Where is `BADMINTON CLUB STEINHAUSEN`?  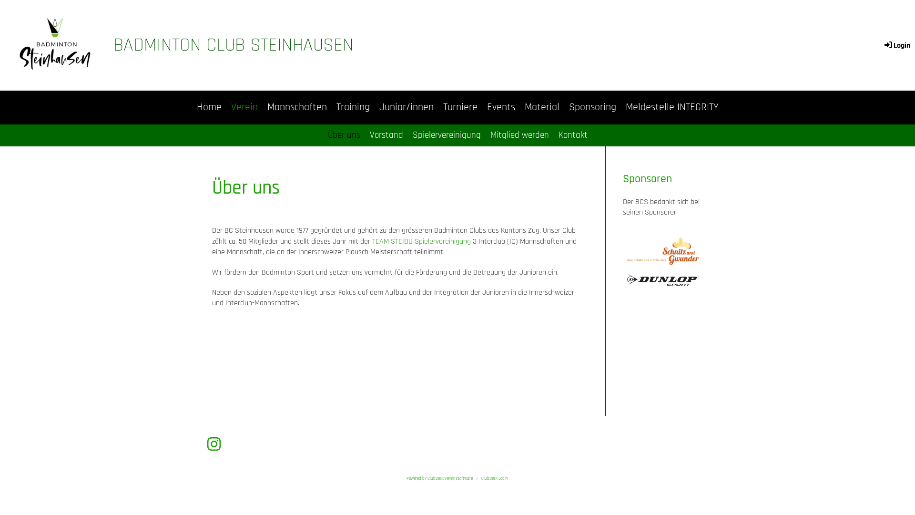 BADMINTON CLUB STEINHAUSEN is located at coordinates (234, 46).